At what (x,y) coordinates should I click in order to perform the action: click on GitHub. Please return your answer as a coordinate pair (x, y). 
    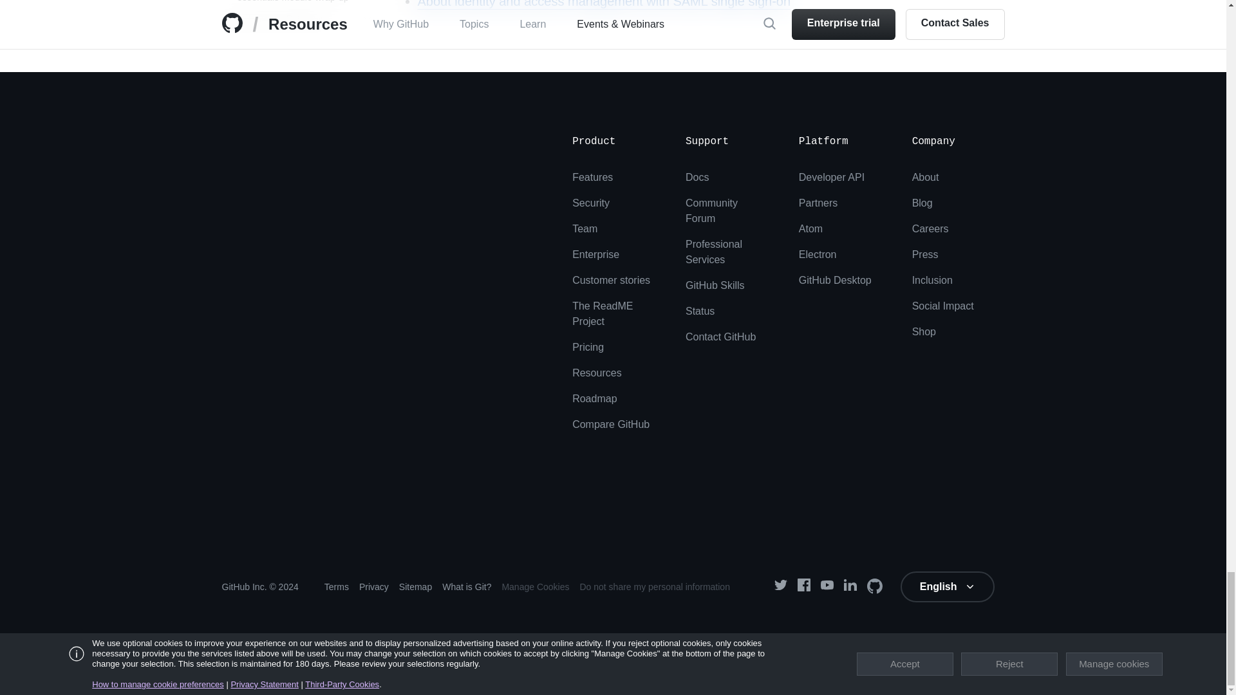
    Looking at the image, I should click on (873, 587).